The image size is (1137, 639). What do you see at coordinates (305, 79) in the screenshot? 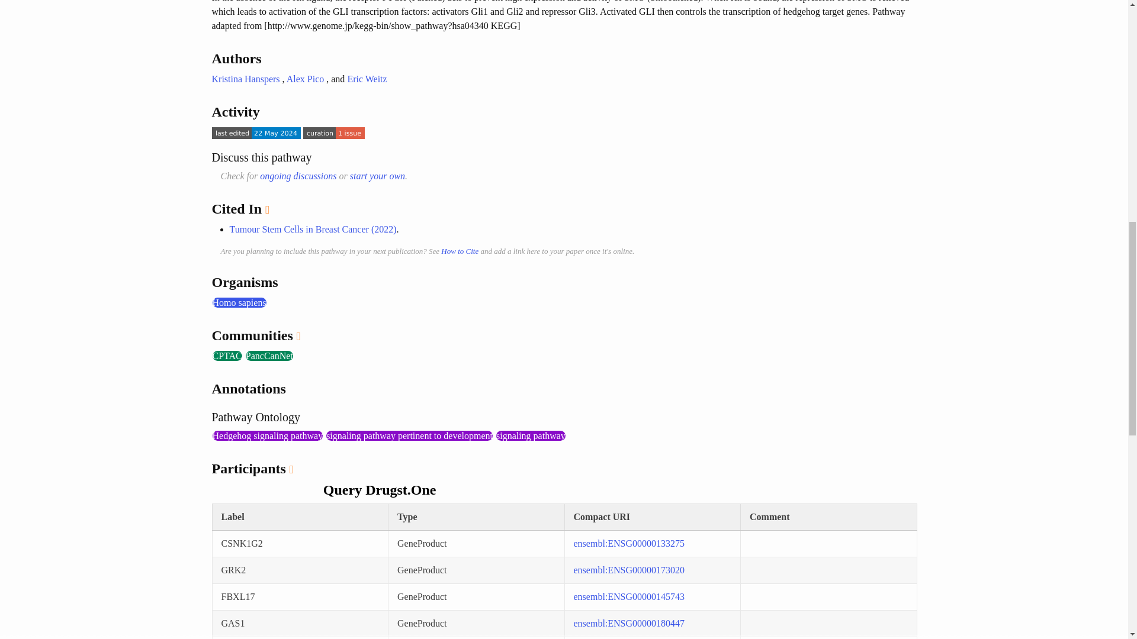
I see `Alex Pico` at bounding box center [305, 79].